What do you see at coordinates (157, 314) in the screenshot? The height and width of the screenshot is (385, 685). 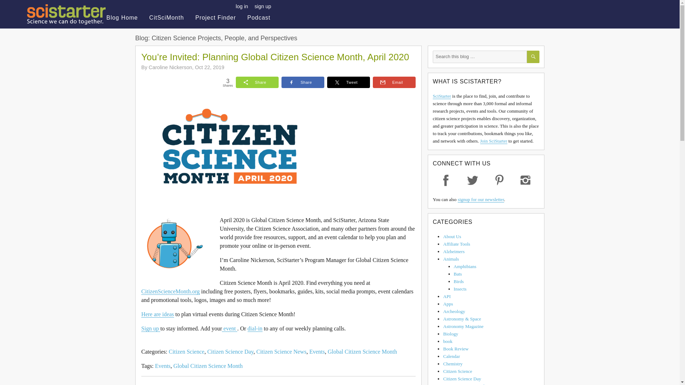 I see `Here are ideas` at bounding box center [157, 314].